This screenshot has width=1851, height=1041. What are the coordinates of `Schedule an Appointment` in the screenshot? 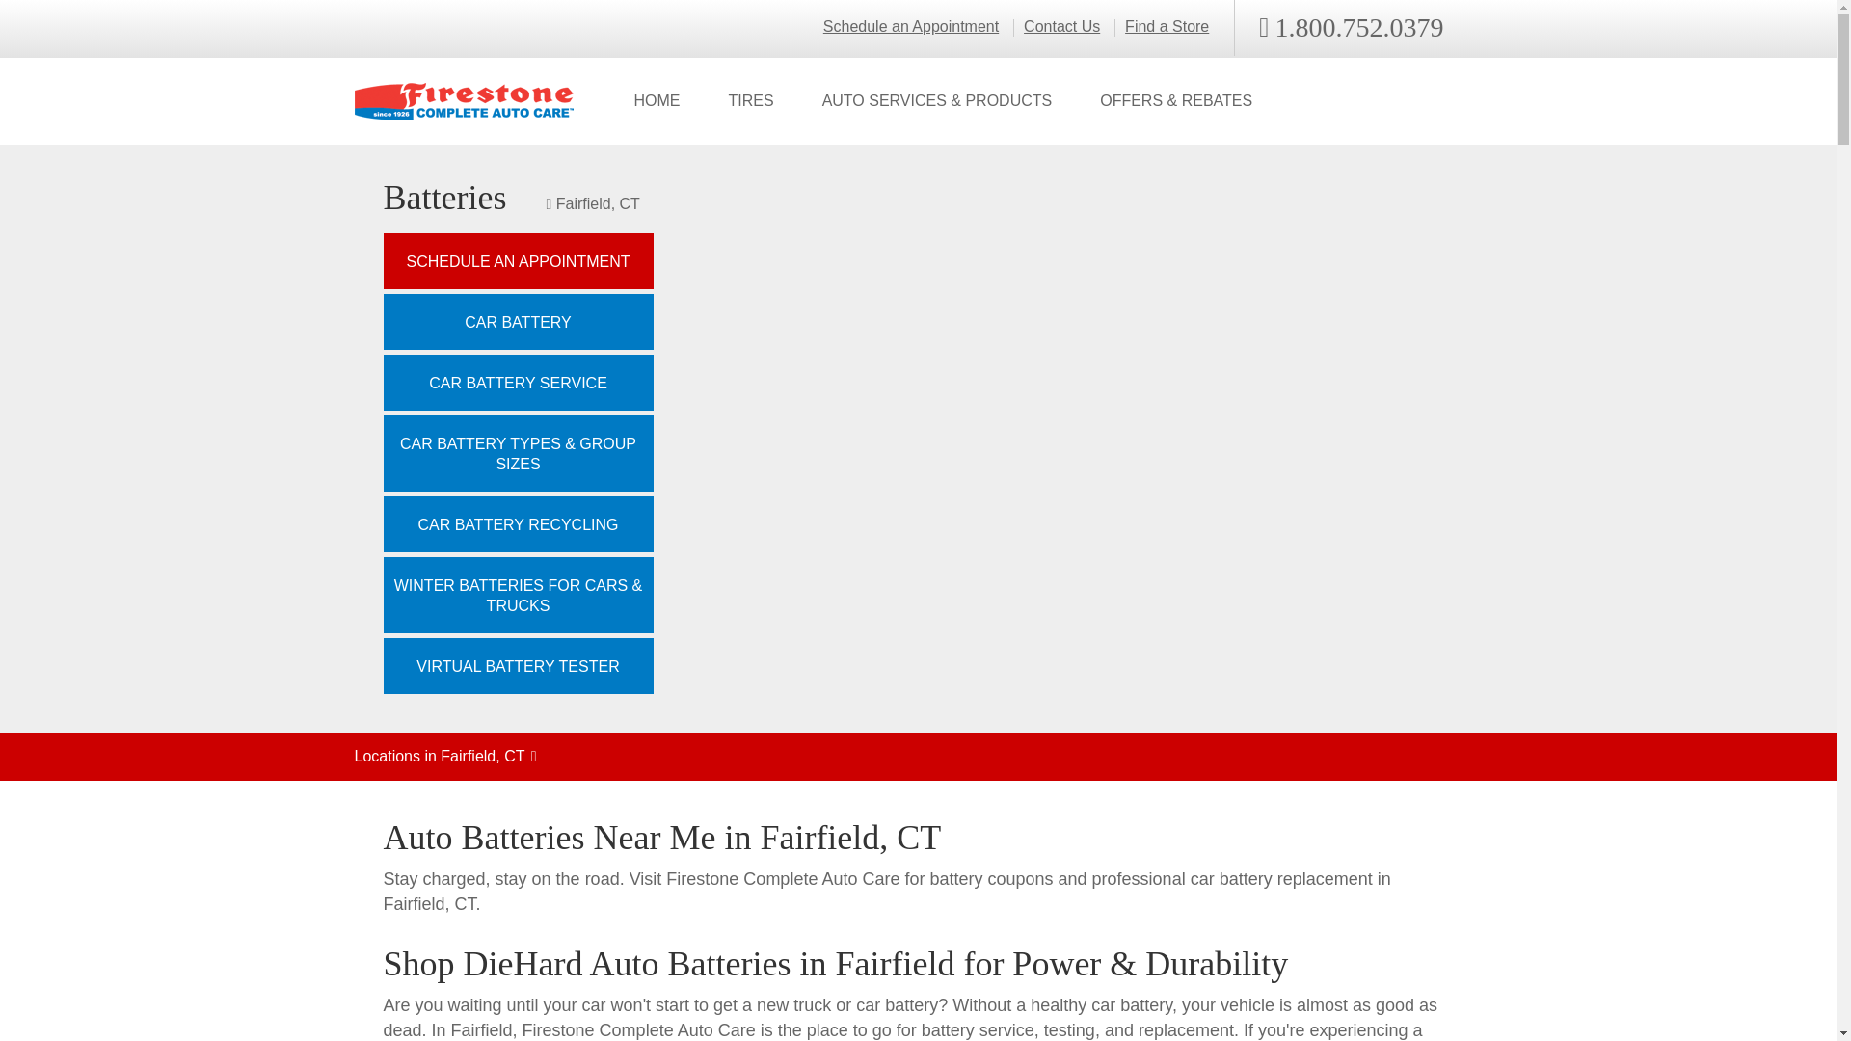 It's located at (911, 27).